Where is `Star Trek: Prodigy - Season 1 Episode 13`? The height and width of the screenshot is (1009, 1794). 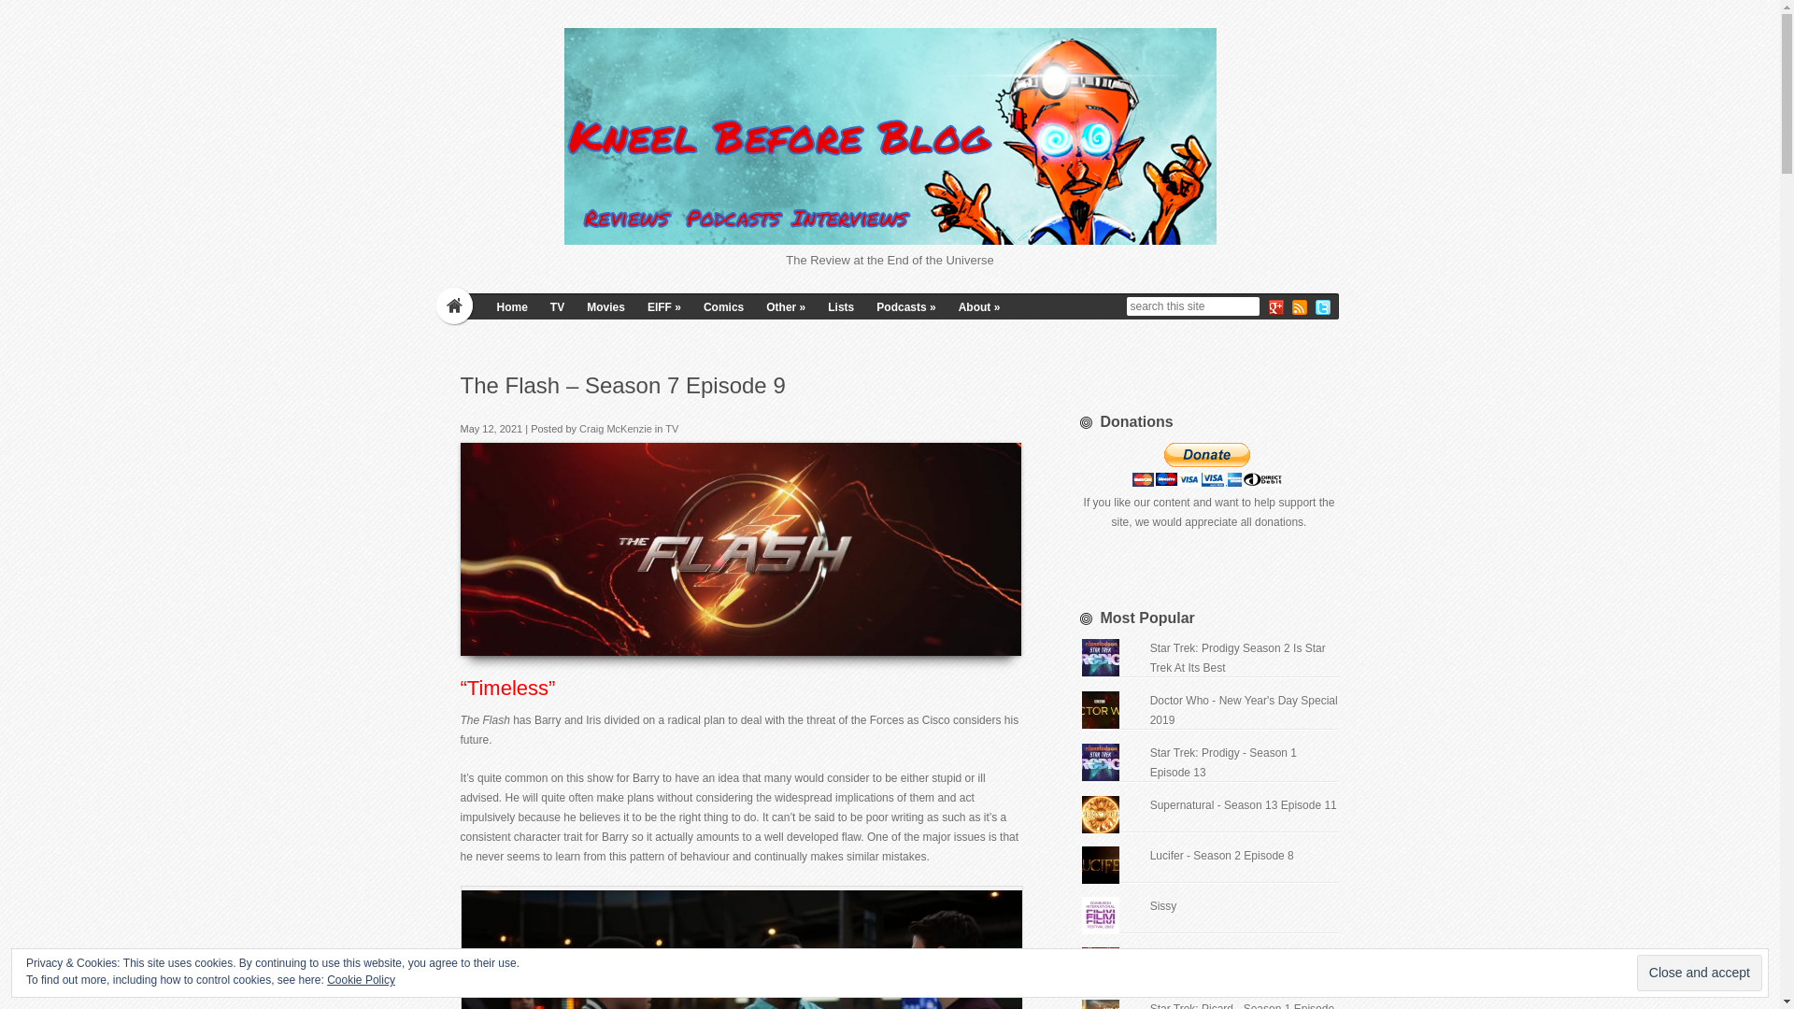 Star Trek: Prodigy - Season 1 Episode 13 is located at coordinates (1223, 762).